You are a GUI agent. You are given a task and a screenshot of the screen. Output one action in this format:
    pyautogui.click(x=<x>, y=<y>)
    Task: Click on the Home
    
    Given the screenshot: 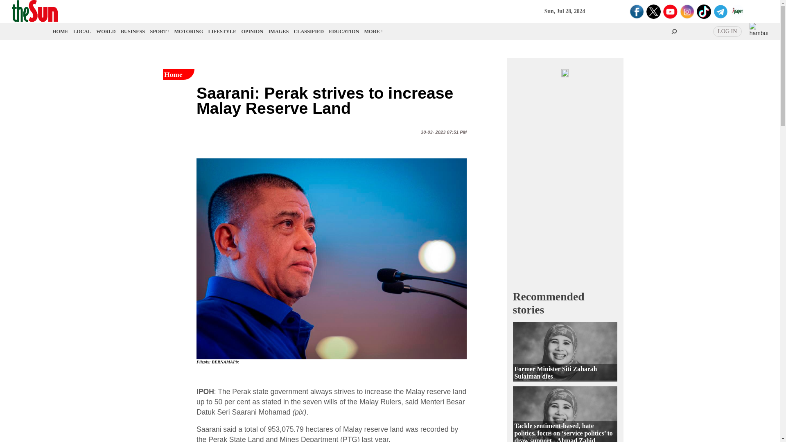 What is the action you would take?
    pyautogui.click(x=61, y=31)
    